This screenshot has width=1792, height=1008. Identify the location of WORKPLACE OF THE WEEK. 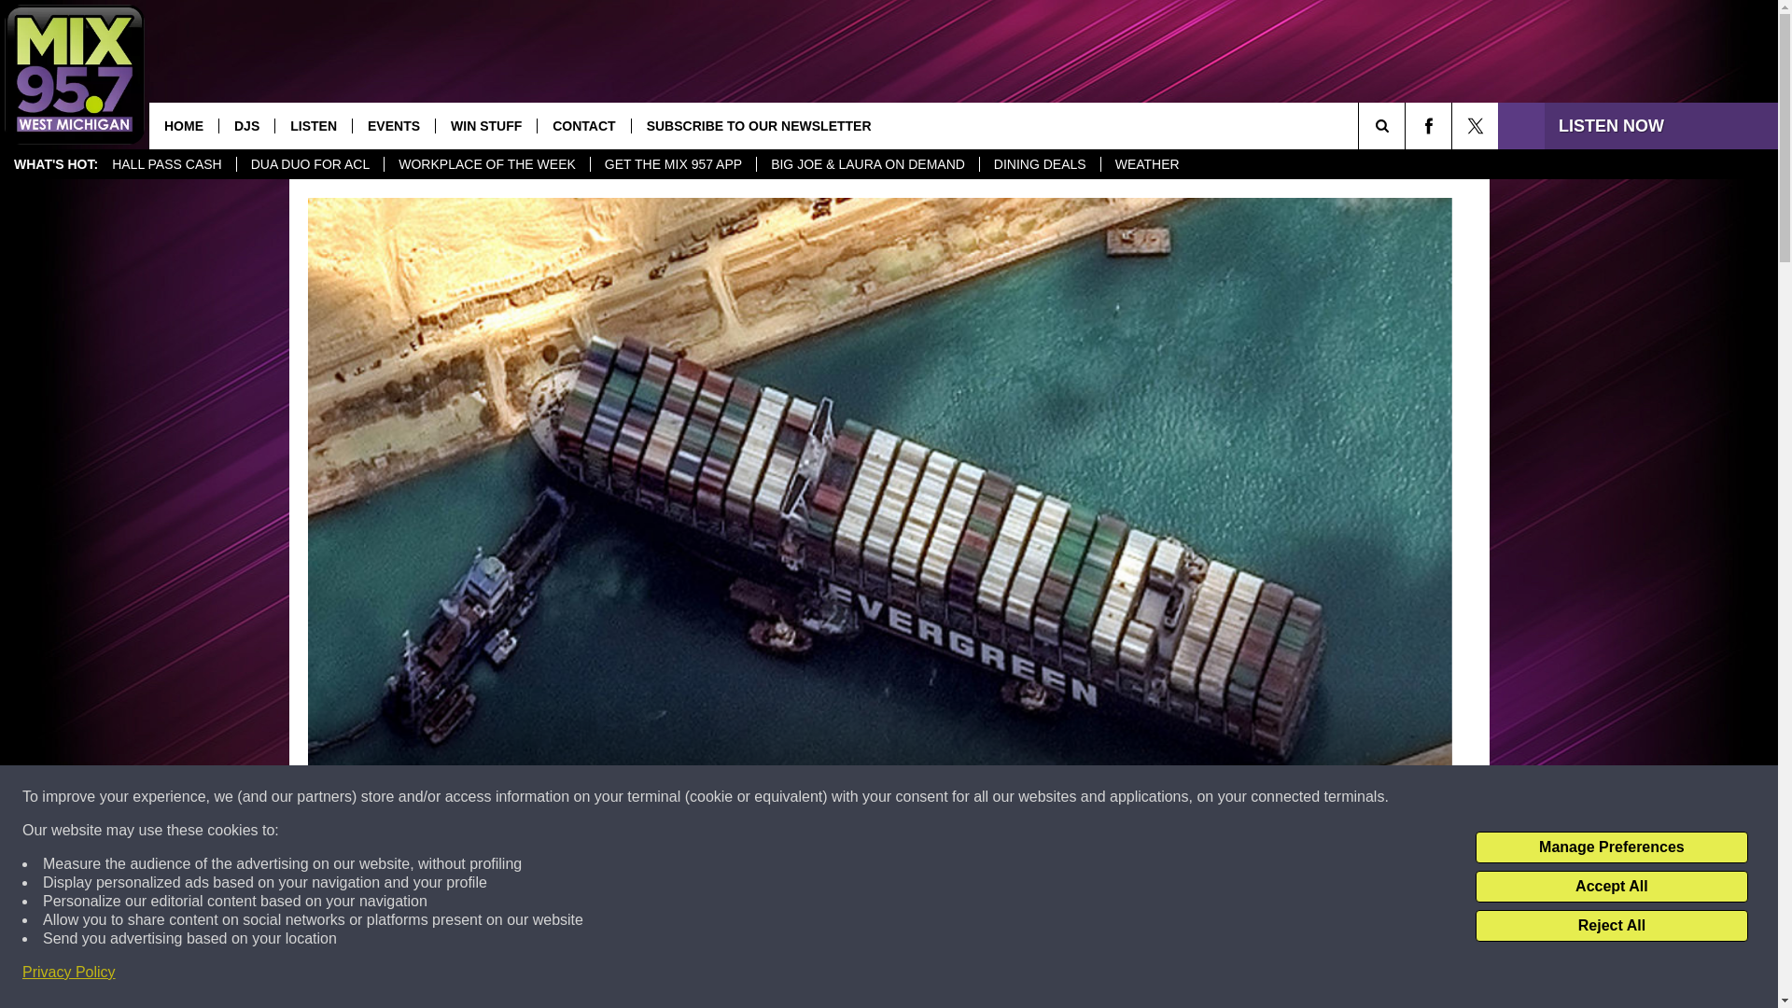
(485, 164).